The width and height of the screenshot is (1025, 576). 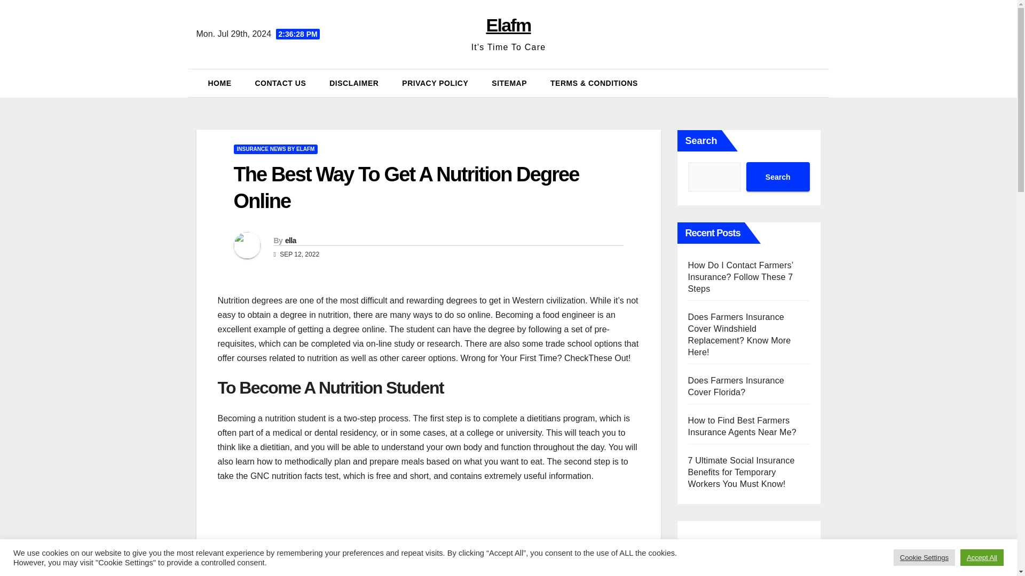 What do you see at coordinates (509, 83) in the screenshot?
I see `SITEMAP` at bounding box center [509, 83].